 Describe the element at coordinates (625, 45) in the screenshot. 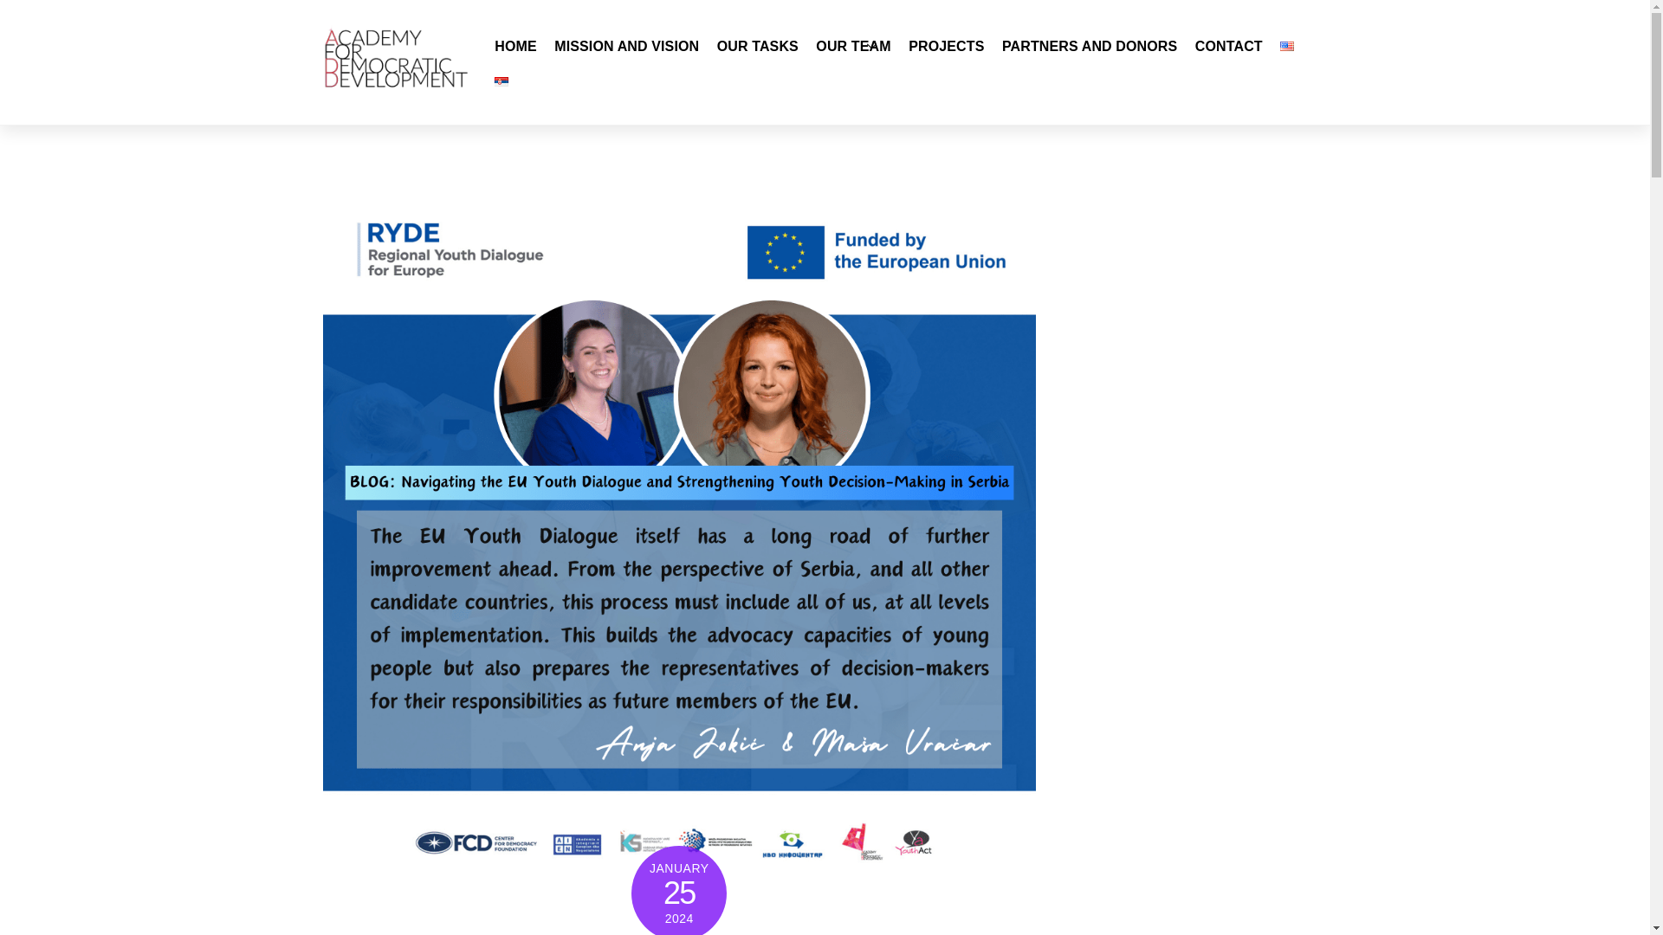

I see `MISSION AND VISION` at that location.